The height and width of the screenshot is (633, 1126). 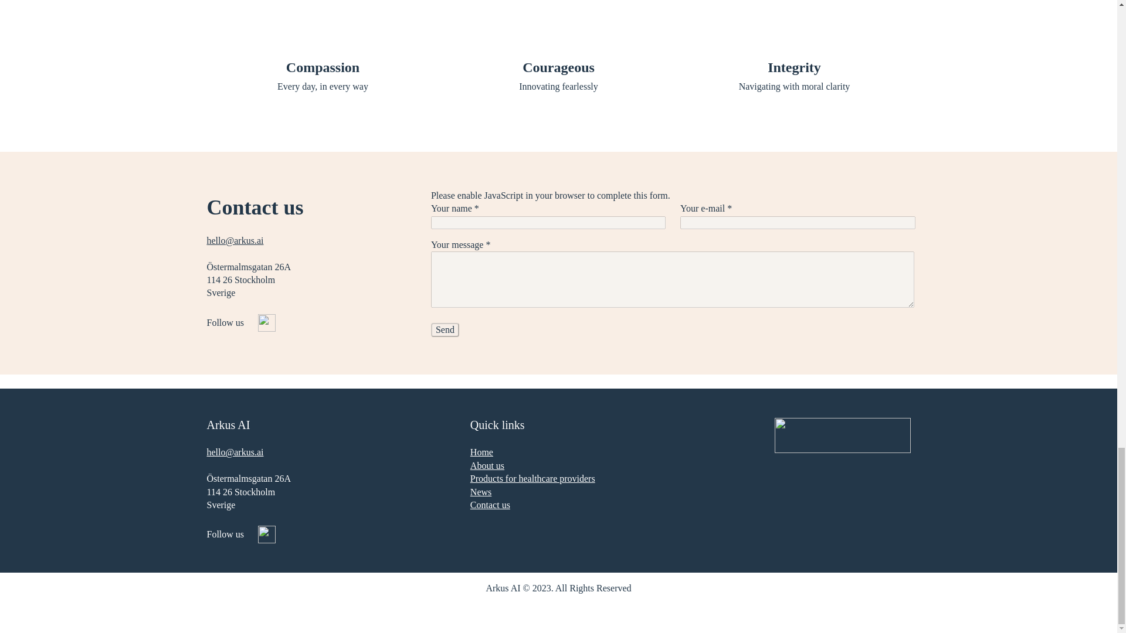 I want to click on Products for healthcare providers, so click(x=533, y=478).